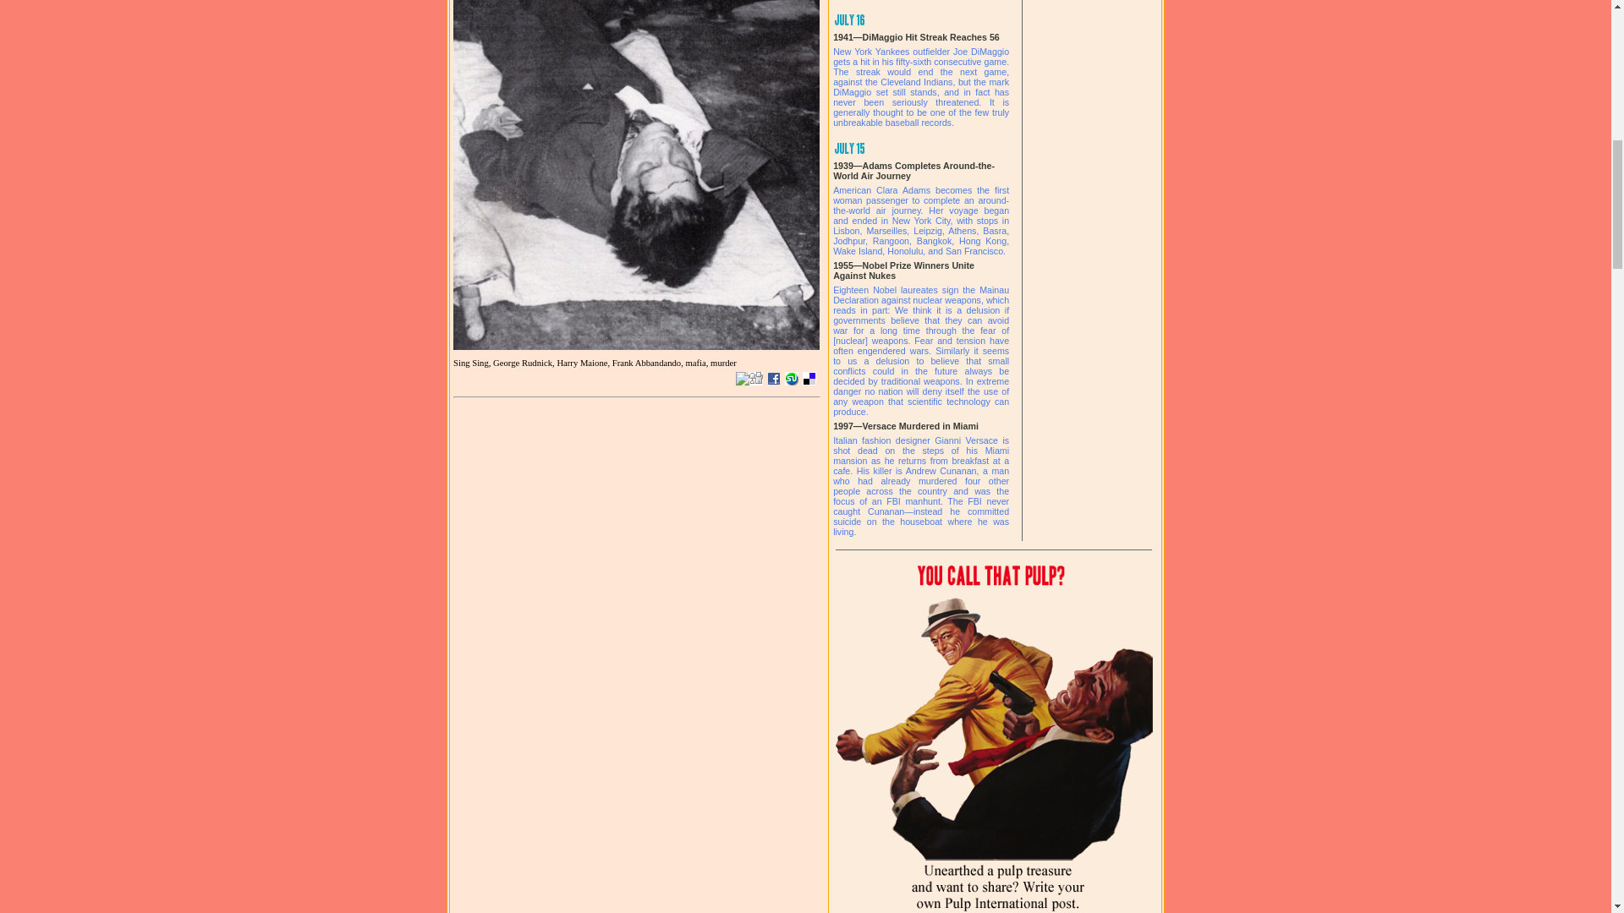 This screenshot has width=1624, height=913. I want to click on Sing Sing, so click(473, 364).